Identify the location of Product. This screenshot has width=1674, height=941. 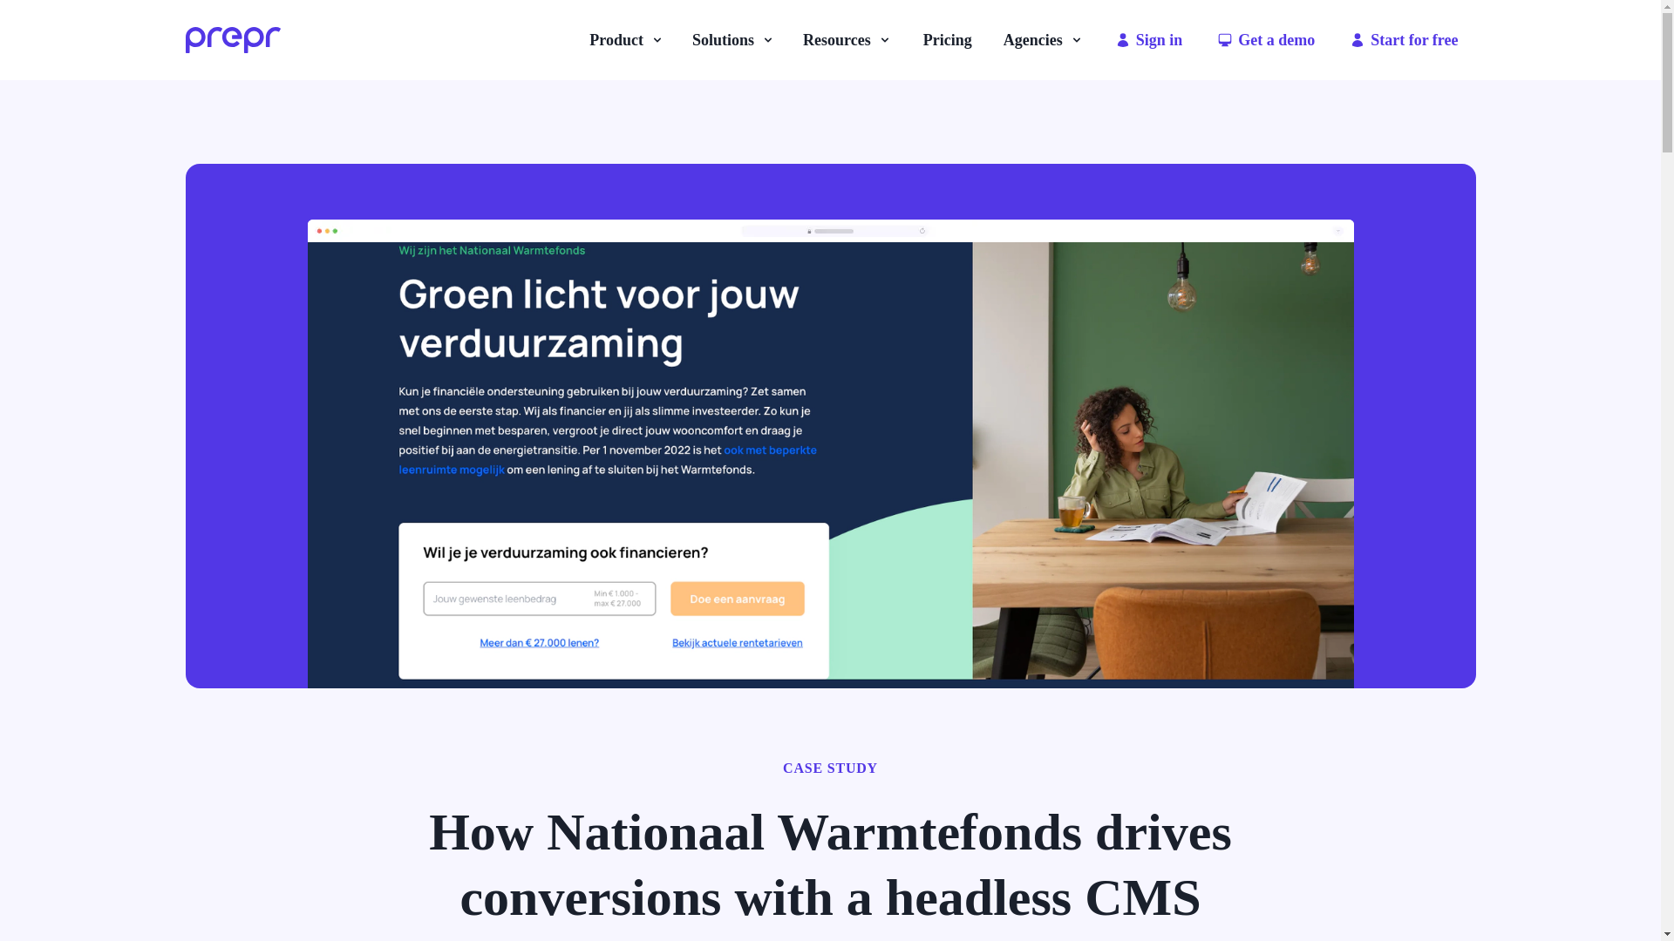
(626, 40).